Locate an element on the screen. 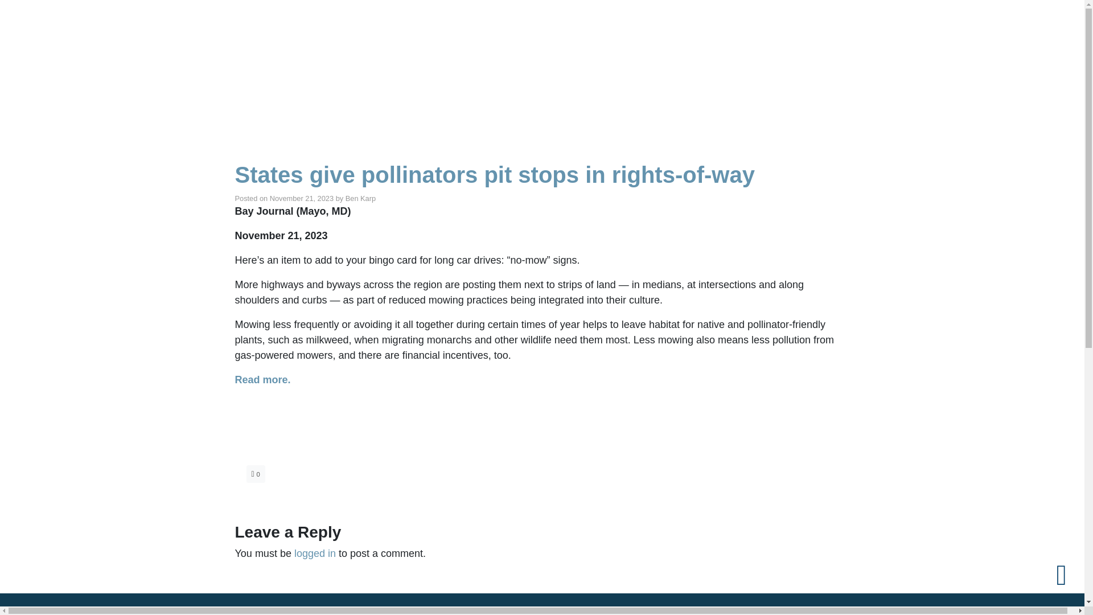 The image size is (1093, 615). Contact is located at coordinates (1041, 25).